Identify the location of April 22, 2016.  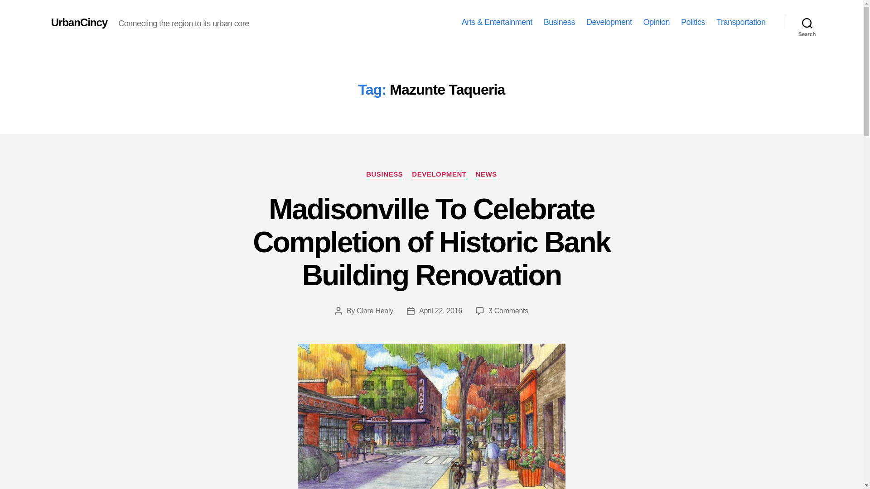
(440, 311).